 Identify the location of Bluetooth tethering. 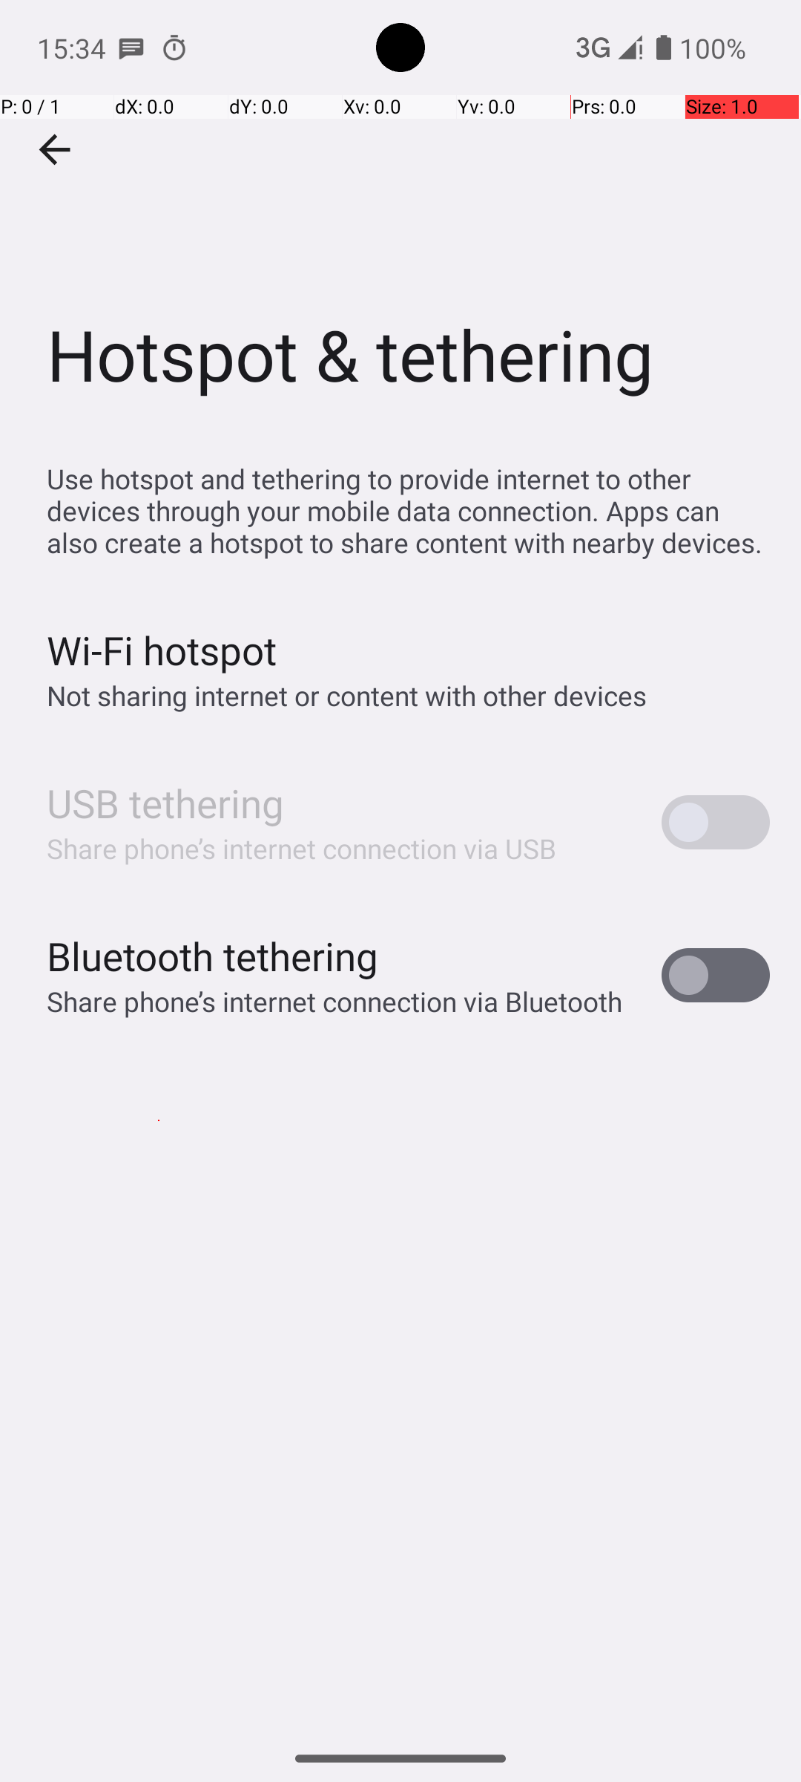
(213, 956).